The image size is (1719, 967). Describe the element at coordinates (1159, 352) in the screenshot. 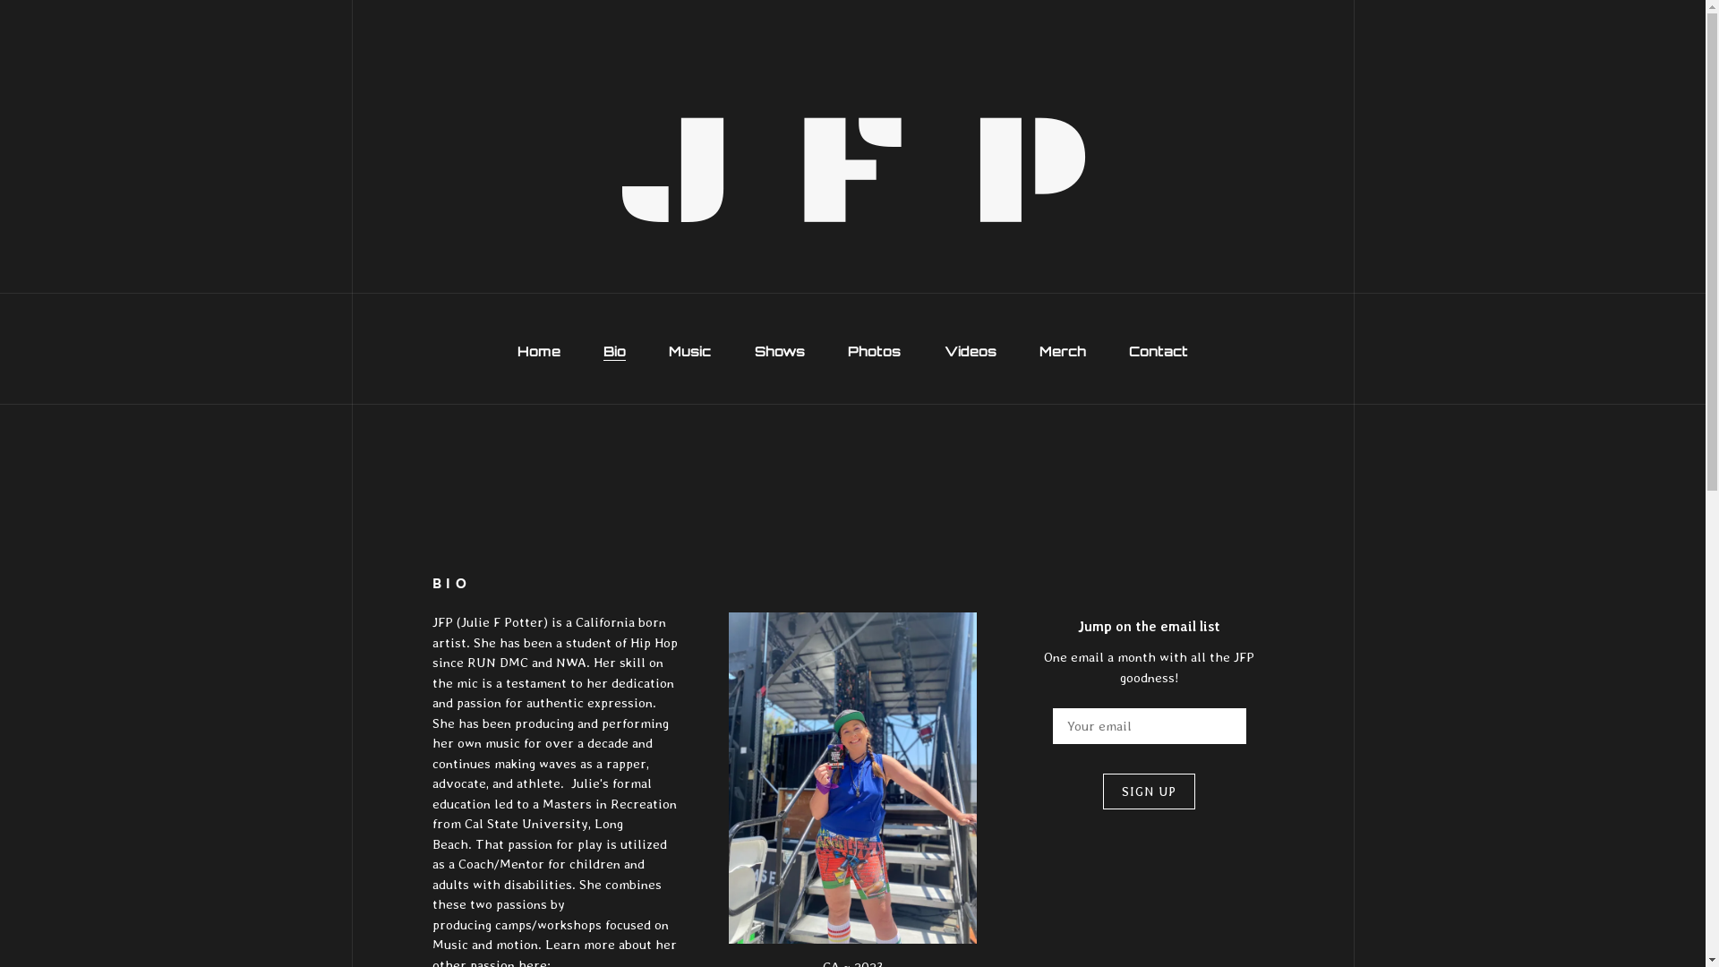

I see `Contact` at that location.